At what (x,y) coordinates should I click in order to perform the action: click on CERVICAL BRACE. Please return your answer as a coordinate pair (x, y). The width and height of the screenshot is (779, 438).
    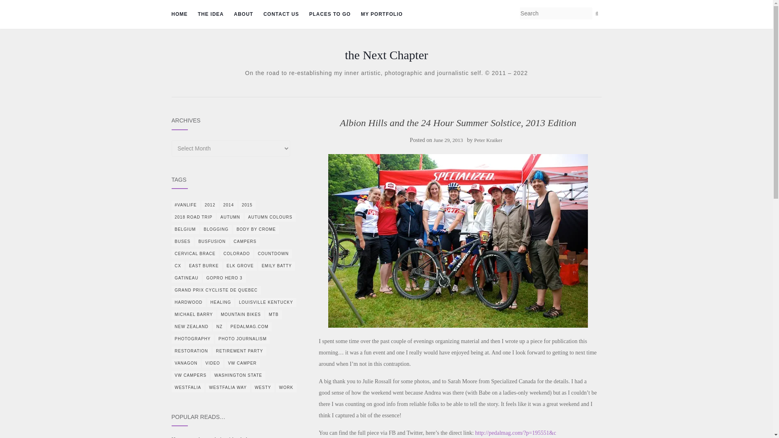
    Looking at the image, I should click on (195, 254).